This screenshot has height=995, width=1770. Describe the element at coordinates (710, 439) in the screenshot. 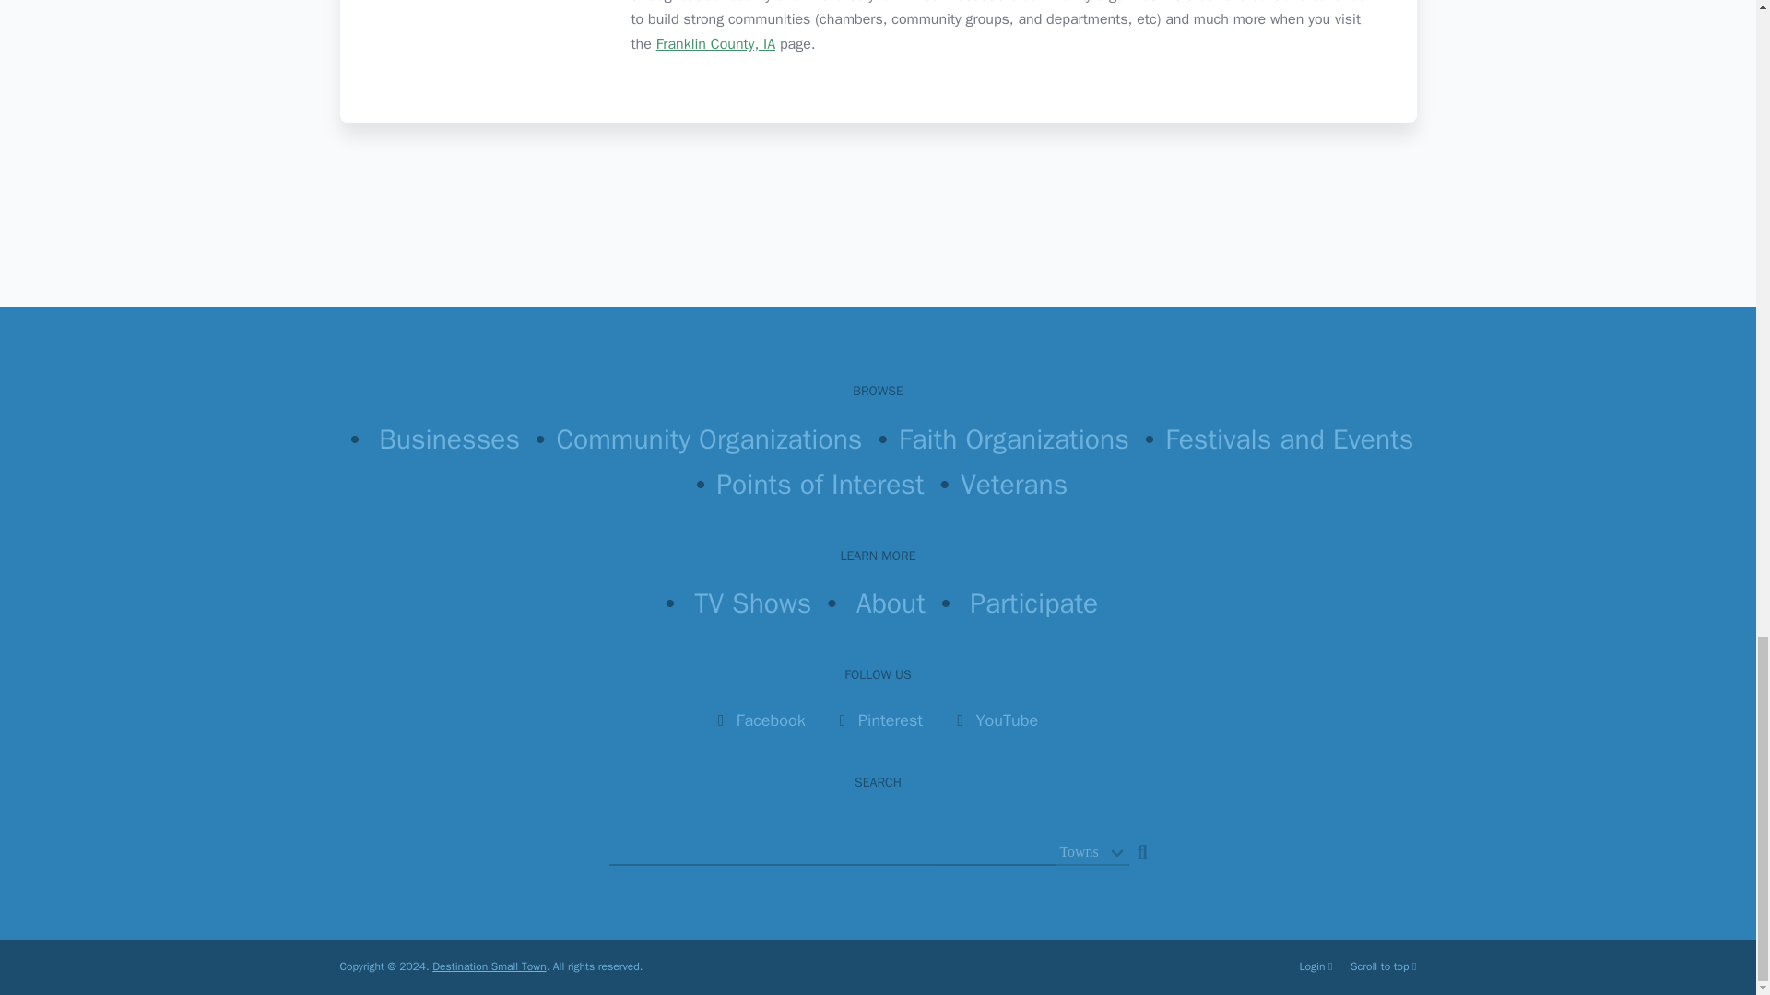

I see `Community Organizations` at that location.